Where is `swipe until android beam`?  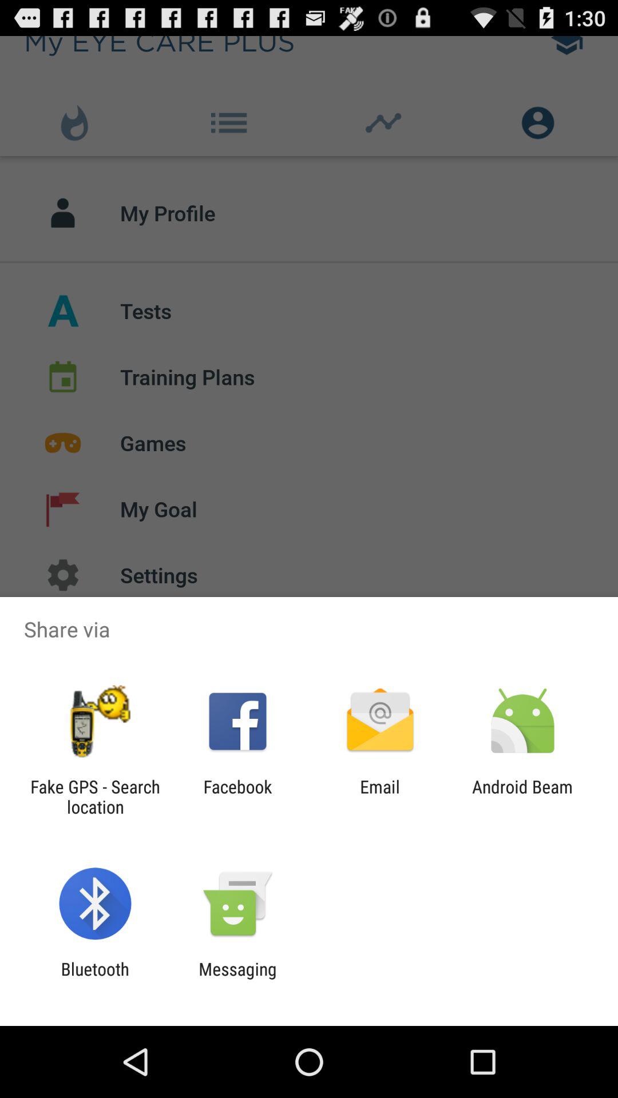
swipe until android beam is located at coordinates (522, 797).